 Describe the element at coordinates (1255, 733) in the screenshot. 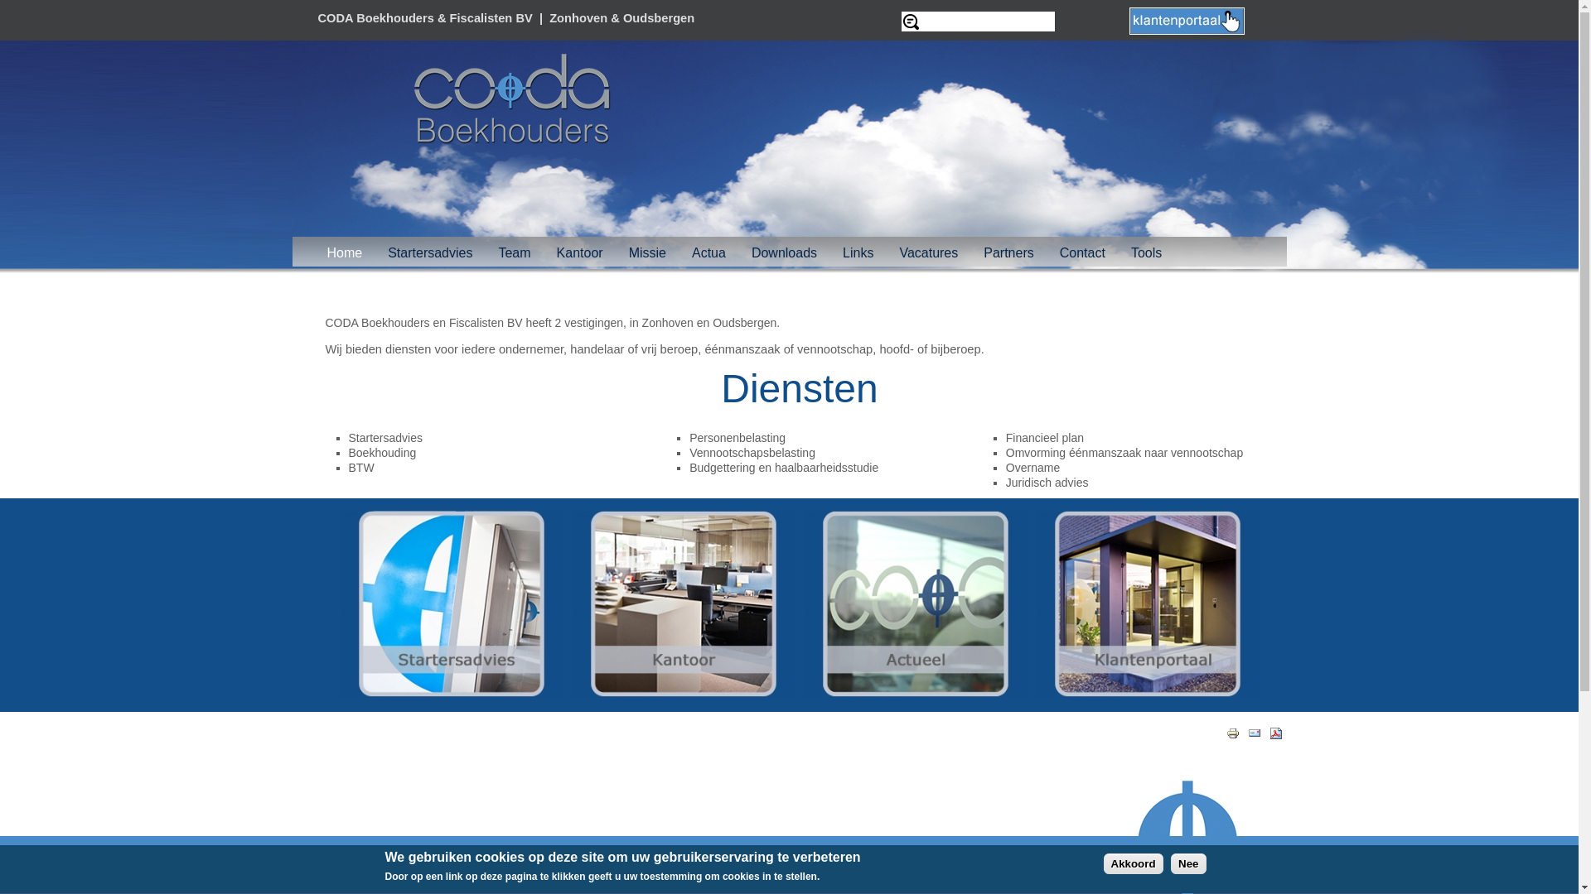

I see `Verstuur deze pagina via e-mail.` at that location.